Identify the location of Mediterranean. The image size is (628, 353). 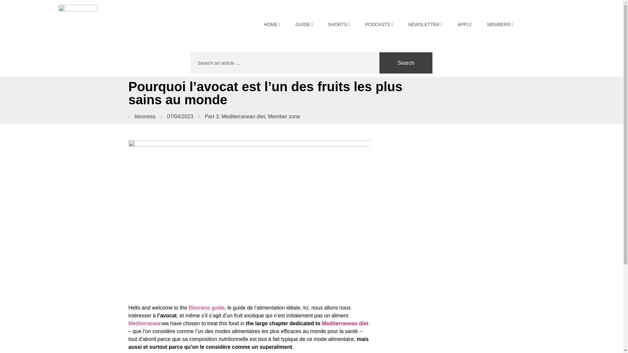
(145, 323).